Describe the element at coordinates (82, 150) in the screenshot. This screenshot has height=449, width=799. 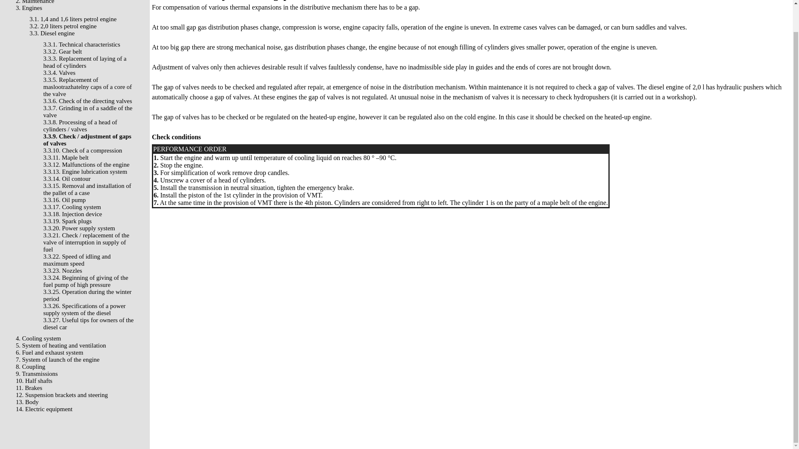
I see `3.3.10. Check of a compression` at that location.